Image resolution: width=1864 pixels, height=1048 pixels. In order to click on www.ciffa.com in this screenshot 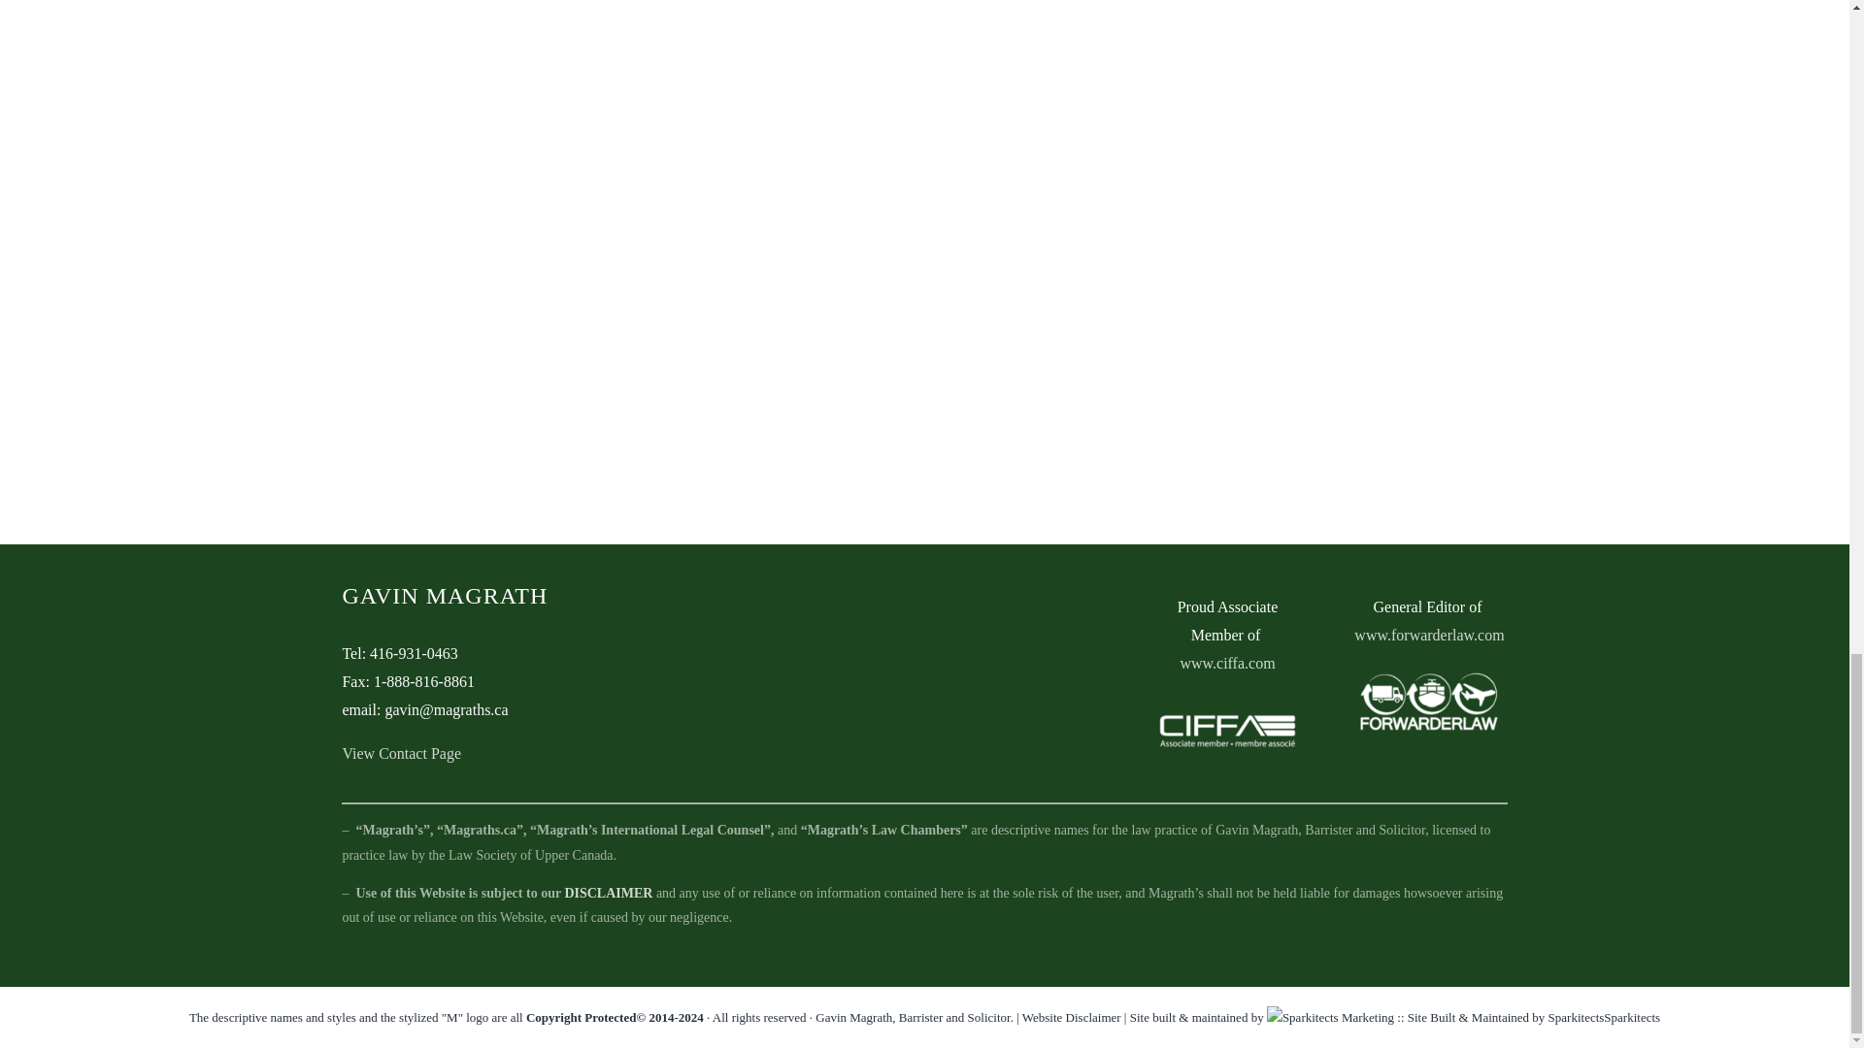, I will do `click(1227, 664)`.